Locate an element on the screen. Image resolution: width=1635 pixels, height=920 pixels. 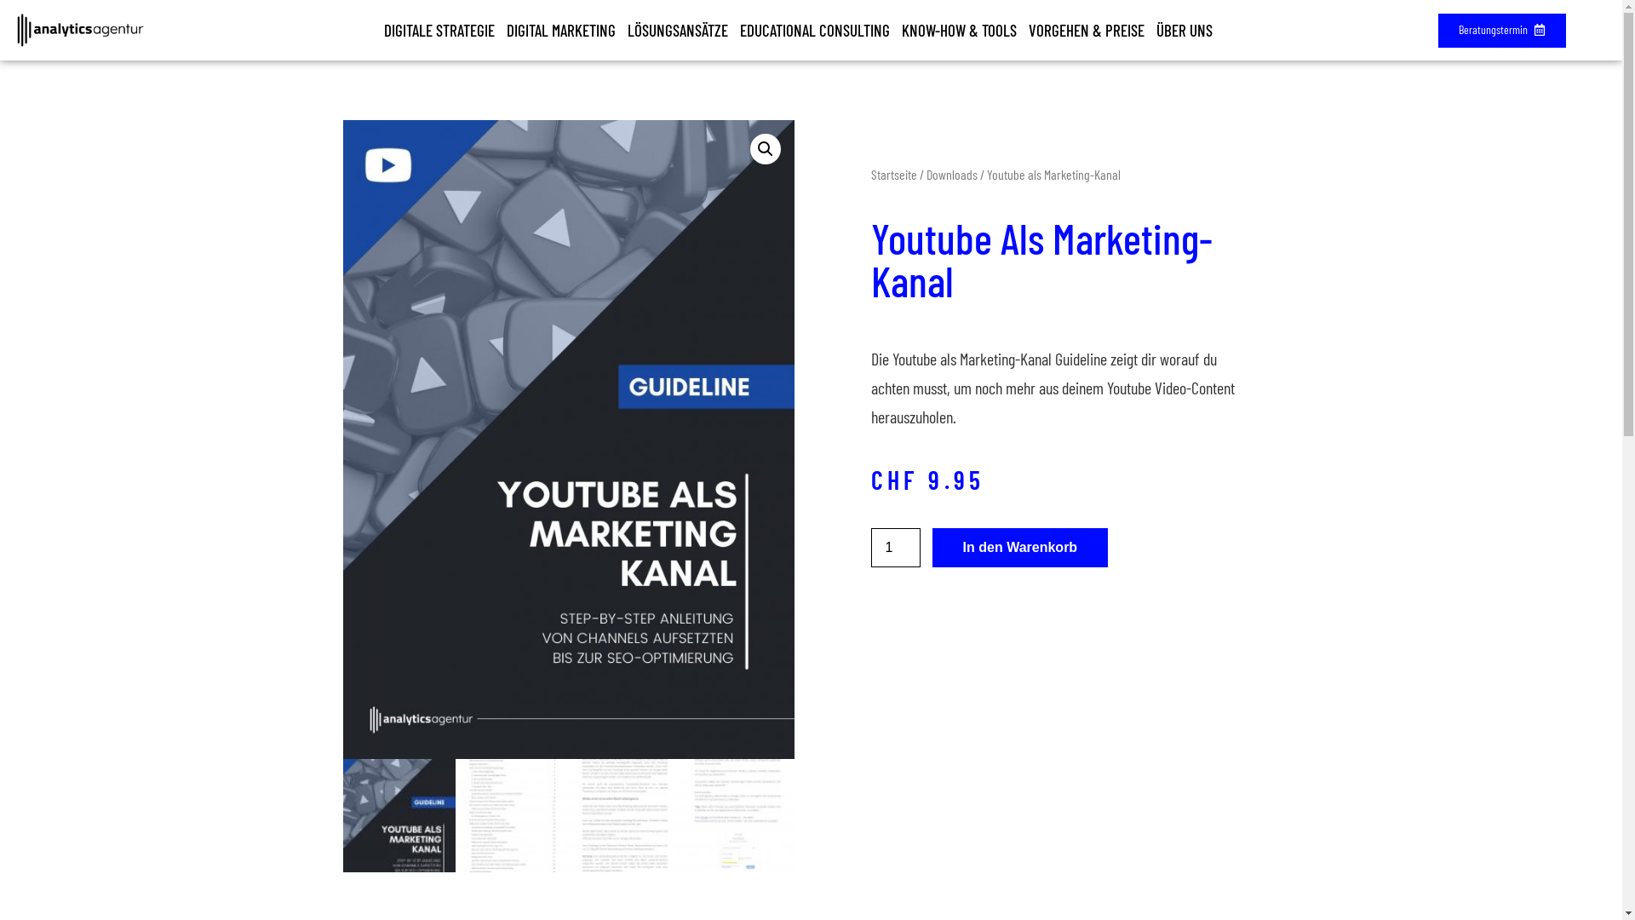
EDUCATIONAL CONSULTING is located at coordinates (815, 31).